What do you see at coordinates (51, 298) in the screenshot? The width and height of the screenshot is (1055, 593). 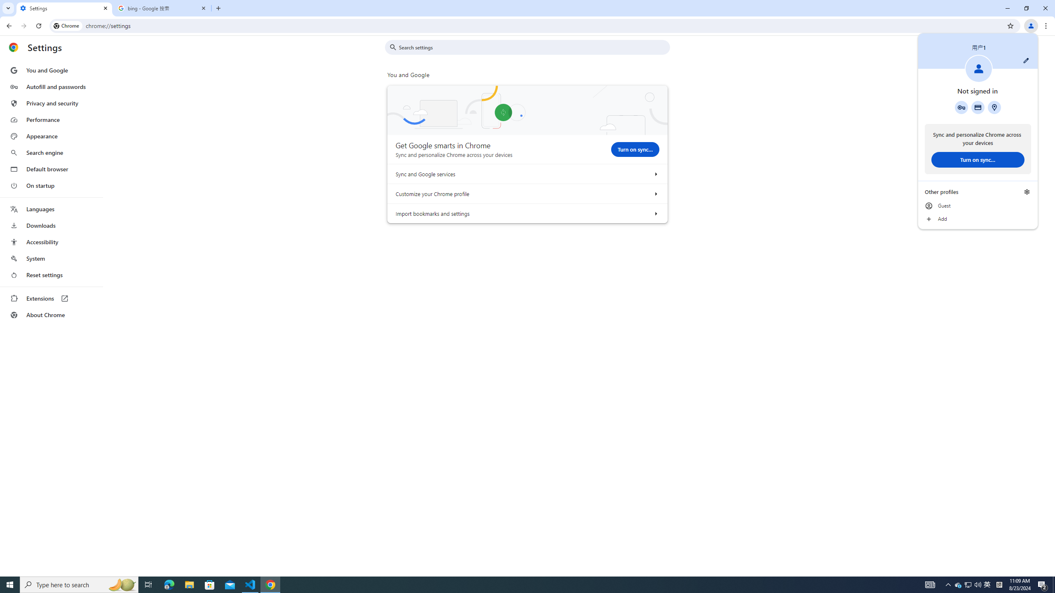 I see `Extensions` at bounding box center [51, 298].